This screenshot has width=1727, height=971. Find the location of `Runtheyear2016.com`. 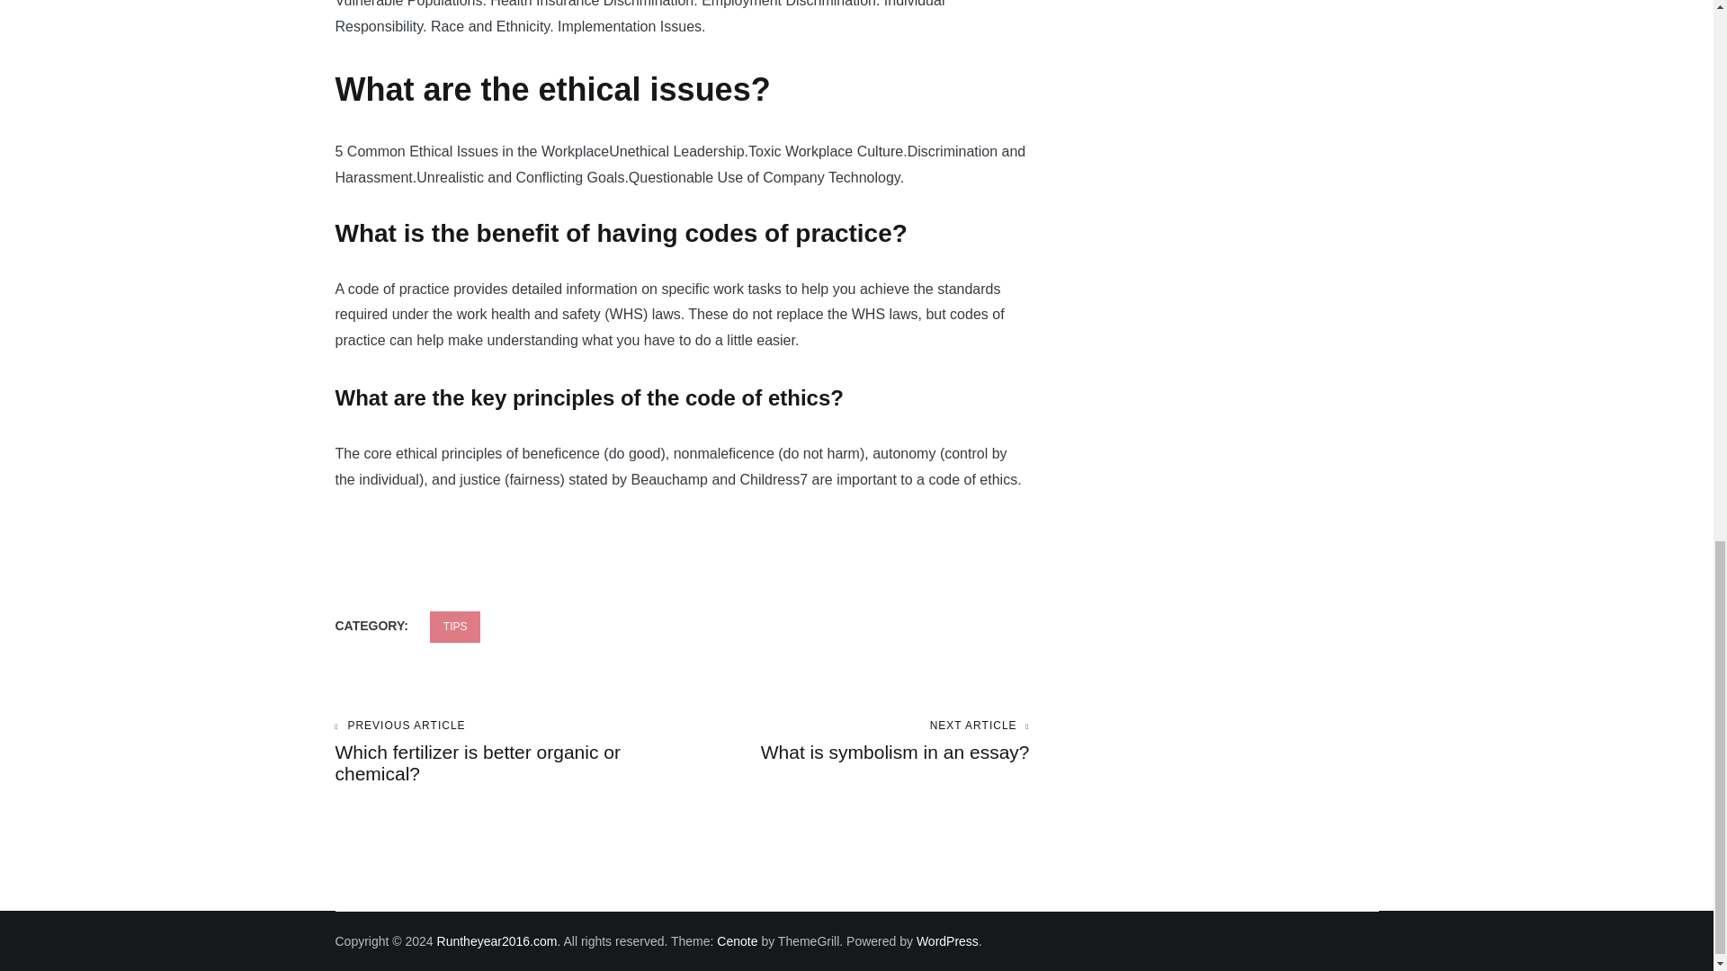

Runtheyear2016.com is located at coordinates (497, 940).